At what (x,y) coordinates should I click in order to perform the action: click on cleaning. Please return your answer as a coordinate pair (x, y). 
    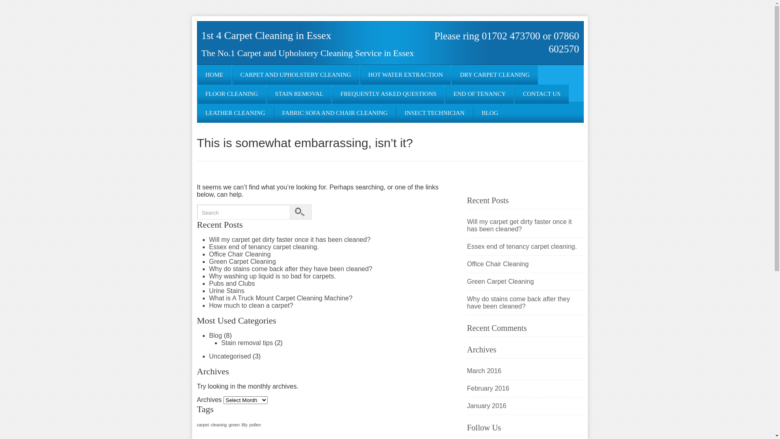
    Looking at the image, I should click on (219, 425).